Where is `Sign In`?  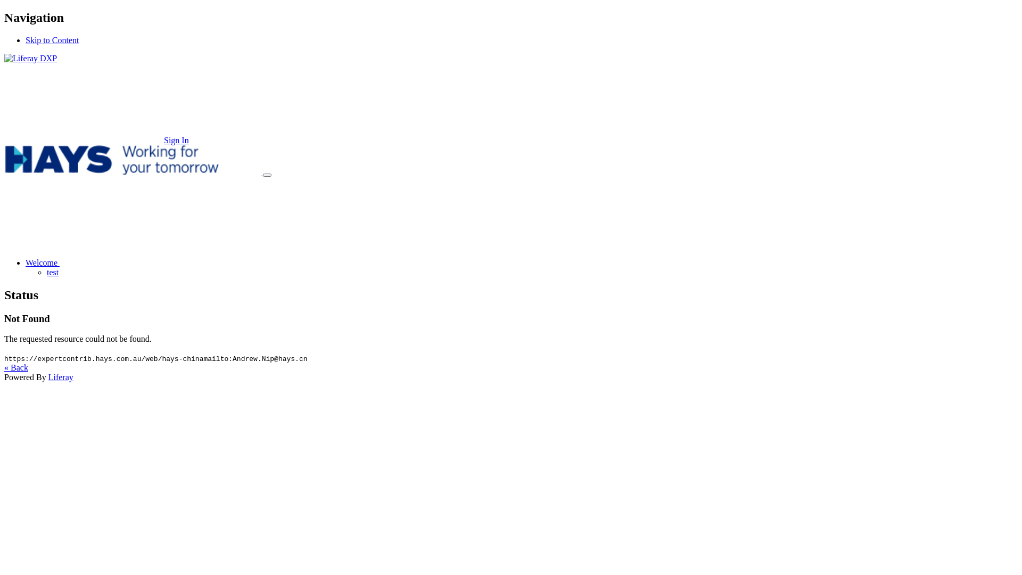
Sign In is located at coordinates (97, 141).